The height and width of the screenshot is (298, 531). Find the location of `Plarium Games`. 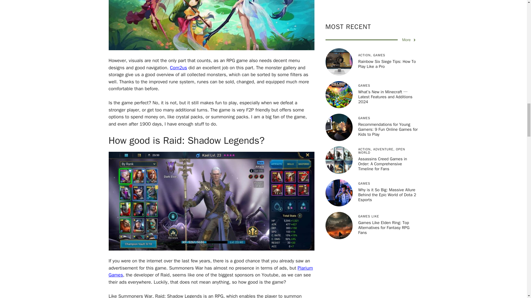

Plarium Games is located at coordinates (210, 272).